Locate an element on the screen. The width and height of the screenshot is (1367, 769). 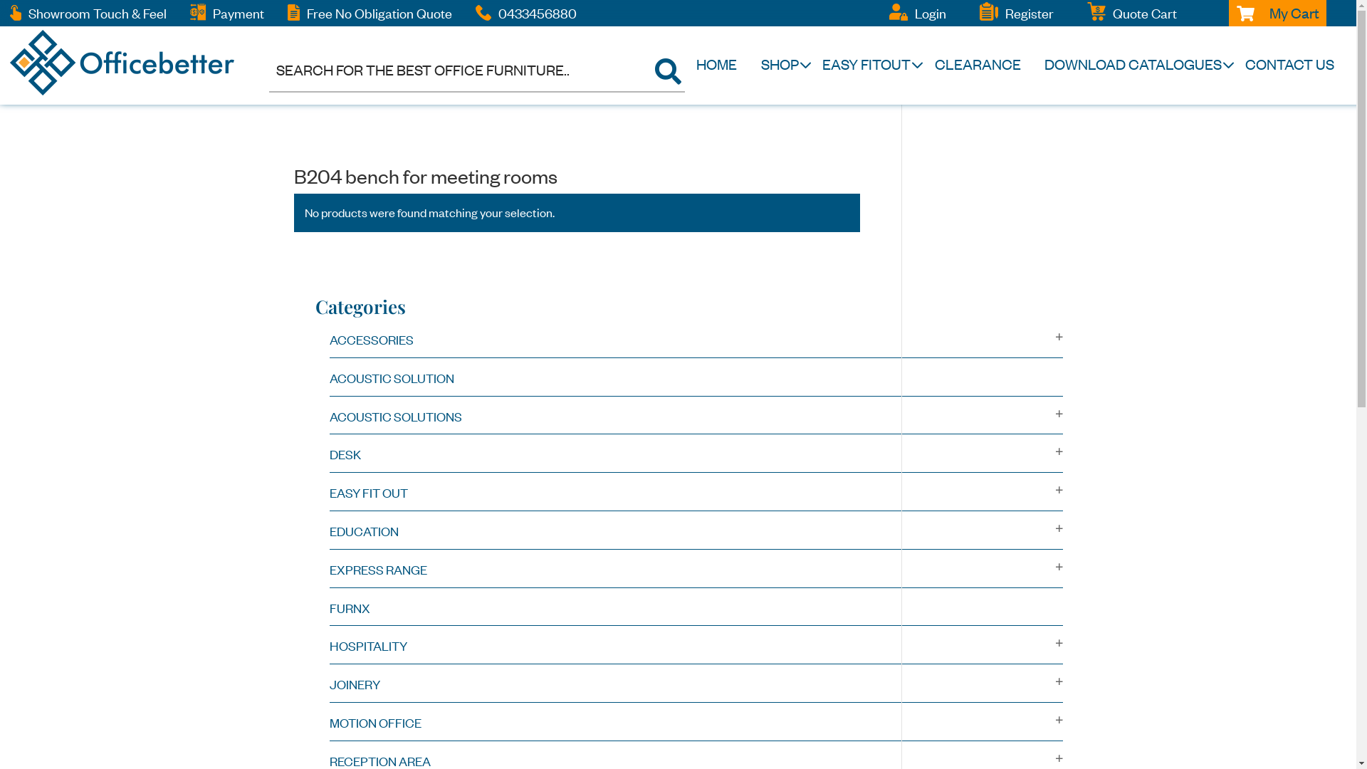
HOSPITALITY is located at coordinates (367, 646).